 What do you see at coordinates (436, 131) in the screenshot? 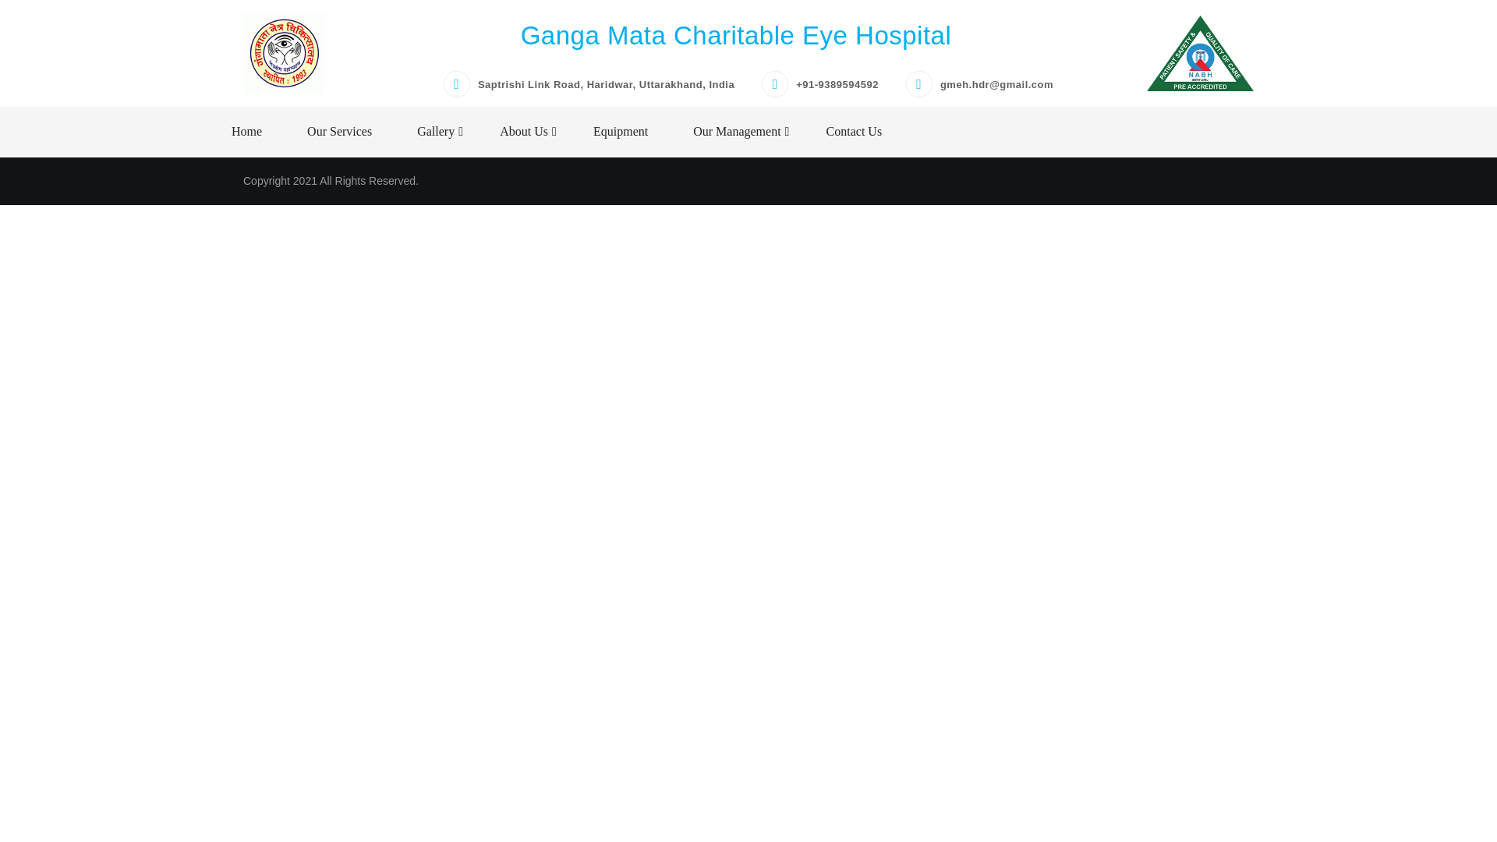
I see `Gallery` at bounding box center [436, 131].